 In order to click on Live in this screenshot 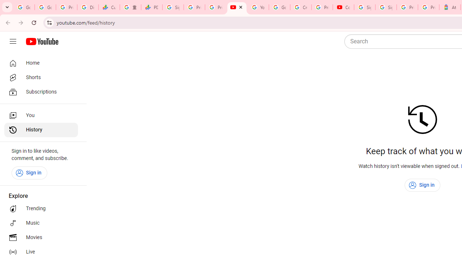, I will do `click(41, 252)`.